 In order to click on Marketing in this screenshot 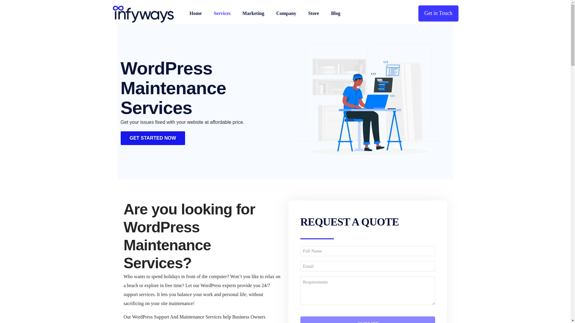, I will do `click(253, 13)`.